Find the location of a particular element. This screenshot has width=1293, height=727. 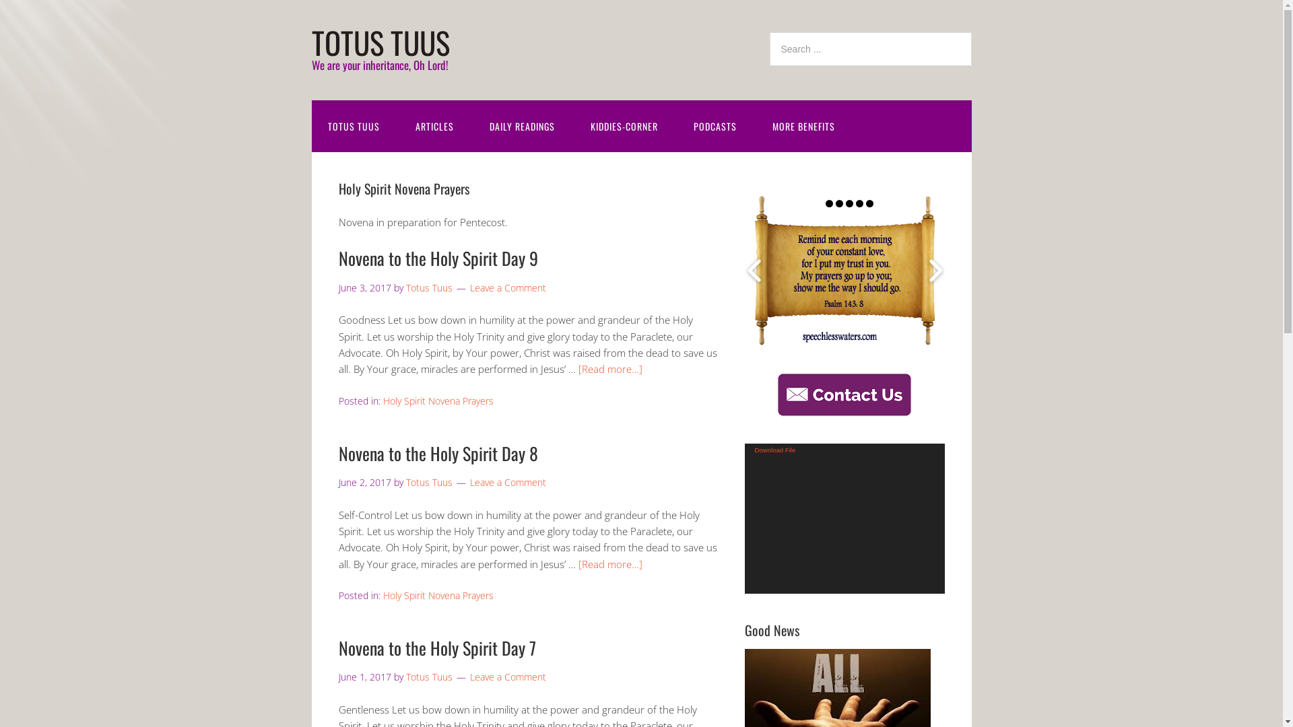

Holy Spirit Novena Prayers is located at coordinates (438, 401).